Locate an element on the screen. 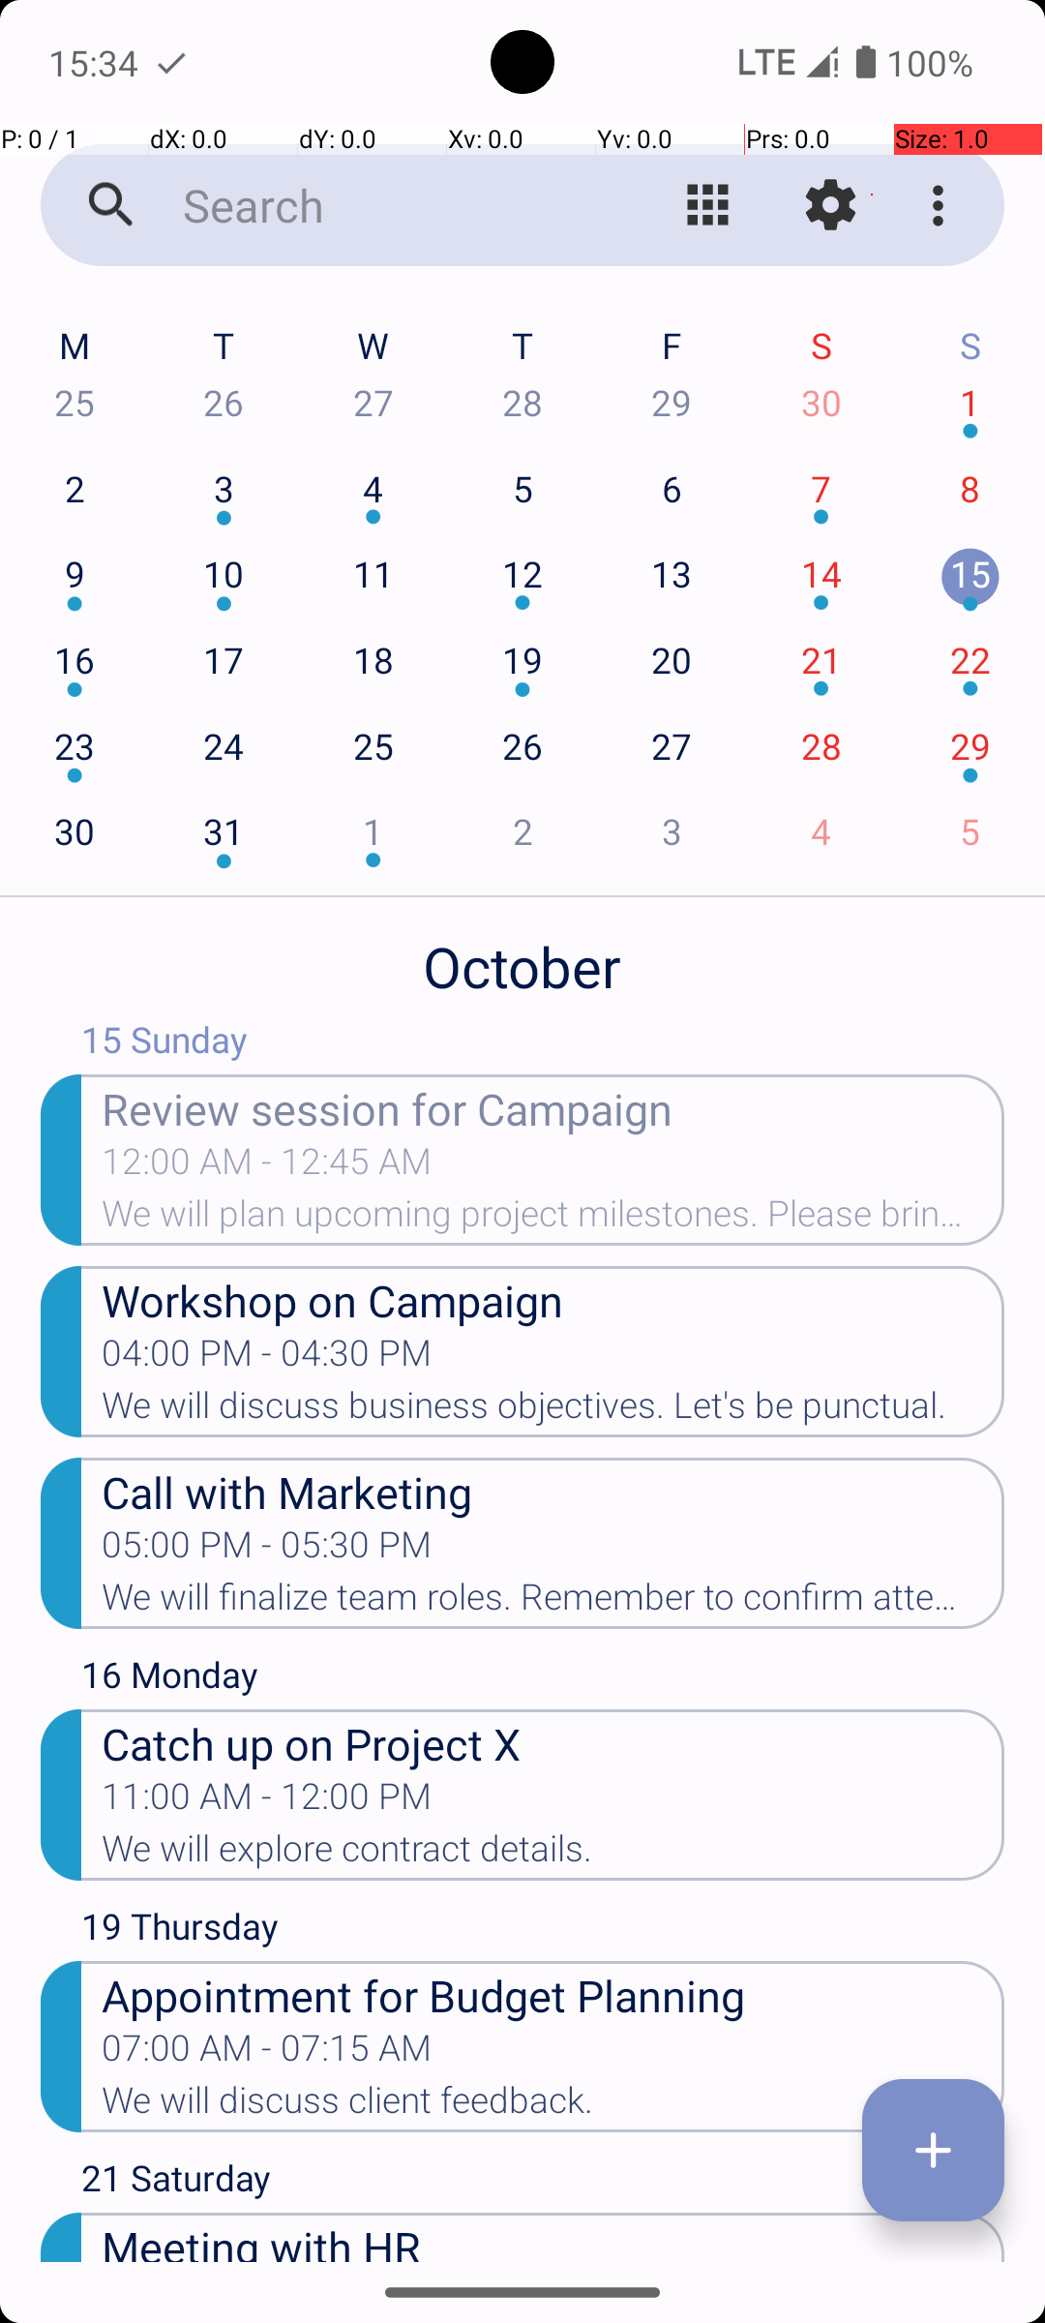 The image size is (1045, 2323). 12:00 AM - 12:45 AM is located at coordinates (267, 1167).